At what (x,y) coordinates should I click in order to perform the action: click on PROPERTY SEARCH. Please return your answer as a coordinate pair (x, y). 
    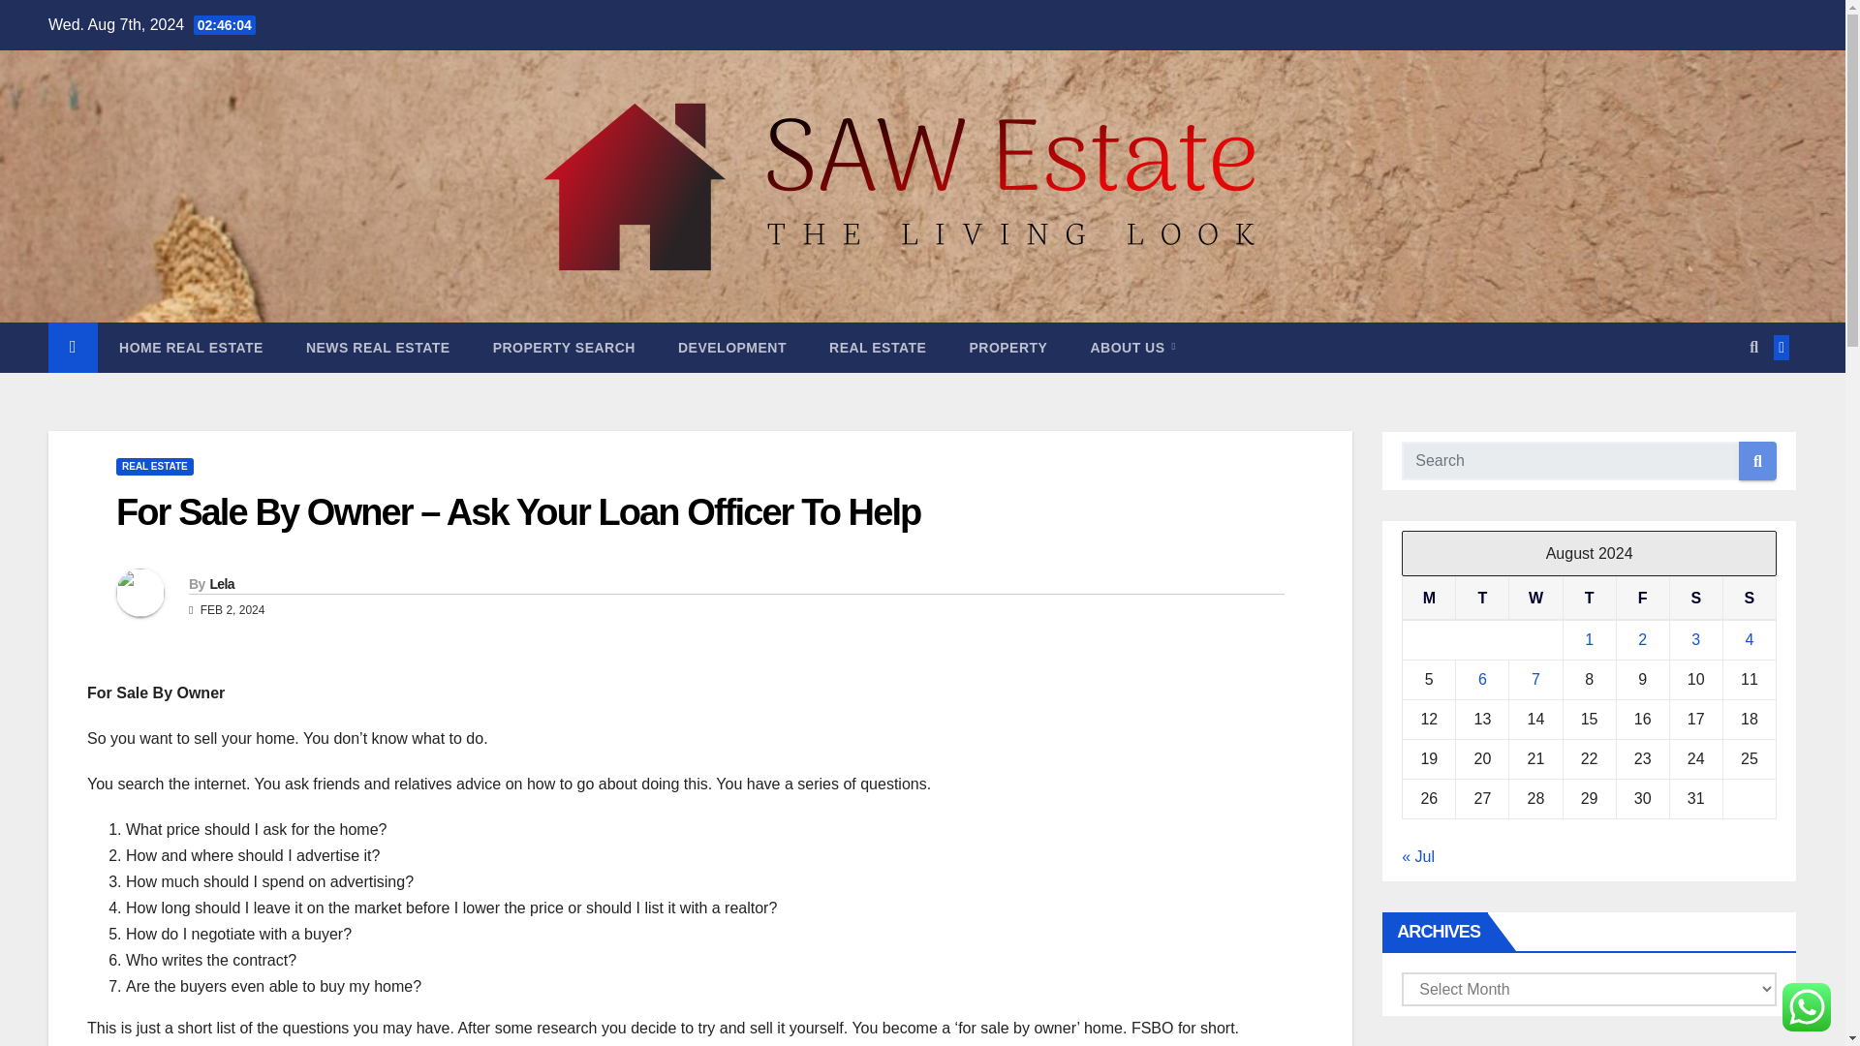
    Looking at the image, I should click on (564, 347).